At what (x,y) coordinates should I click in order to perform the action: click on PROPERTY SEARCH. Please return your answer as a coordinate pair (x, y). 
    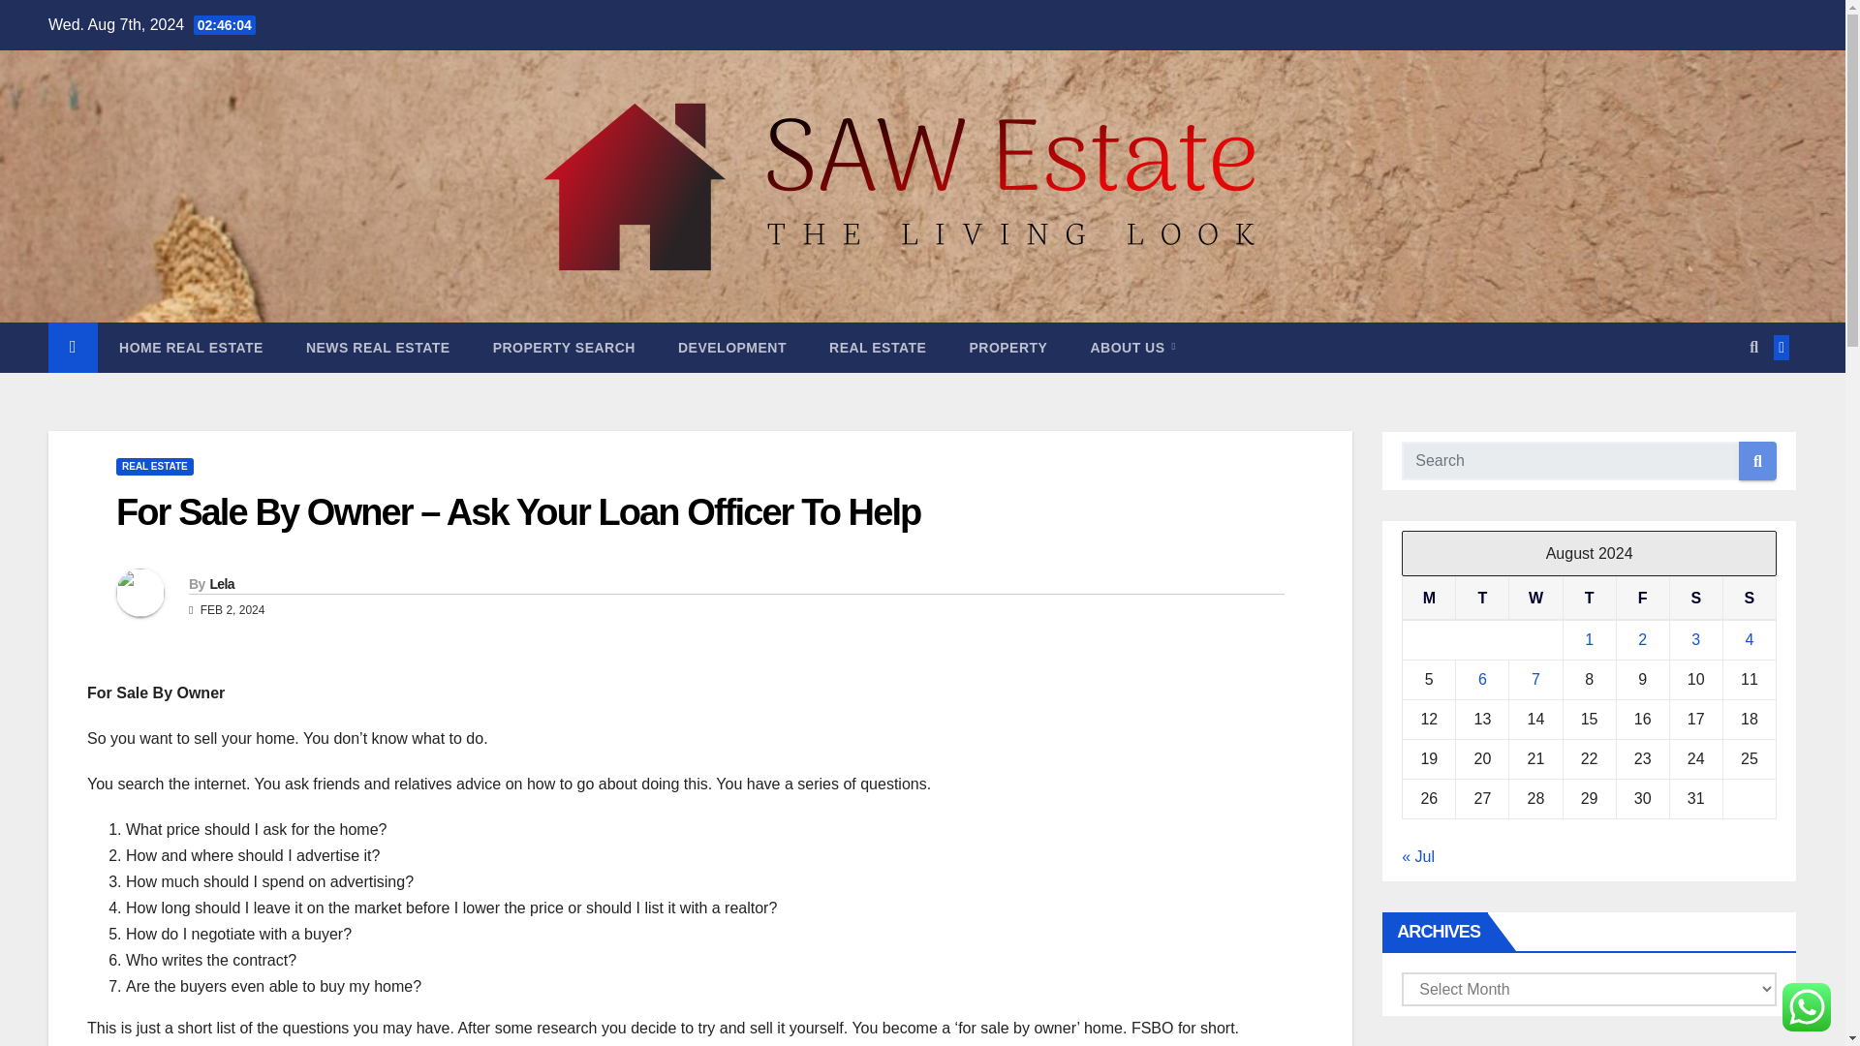
    Looking at the image, I should click on (564, 347).